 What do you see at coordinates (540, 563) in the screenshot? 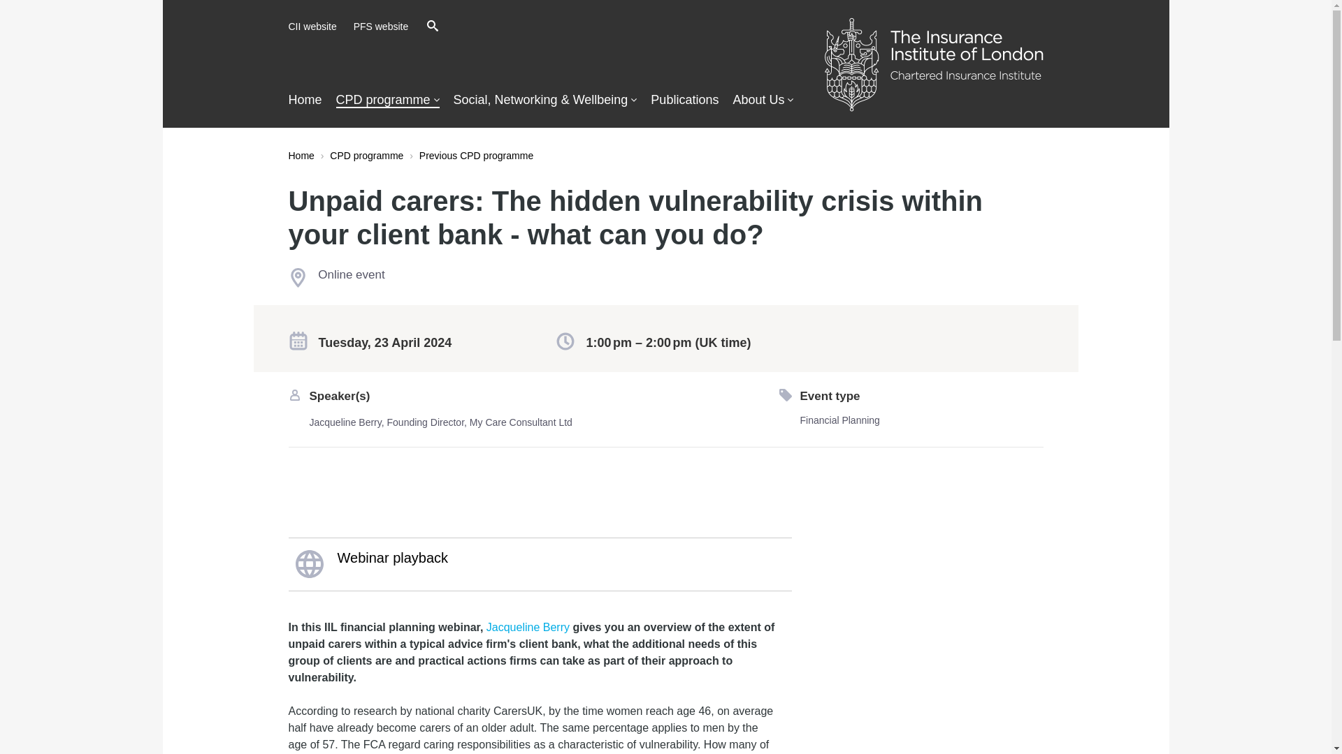
I see `Webinar playback` at bounding box center [540, 563].